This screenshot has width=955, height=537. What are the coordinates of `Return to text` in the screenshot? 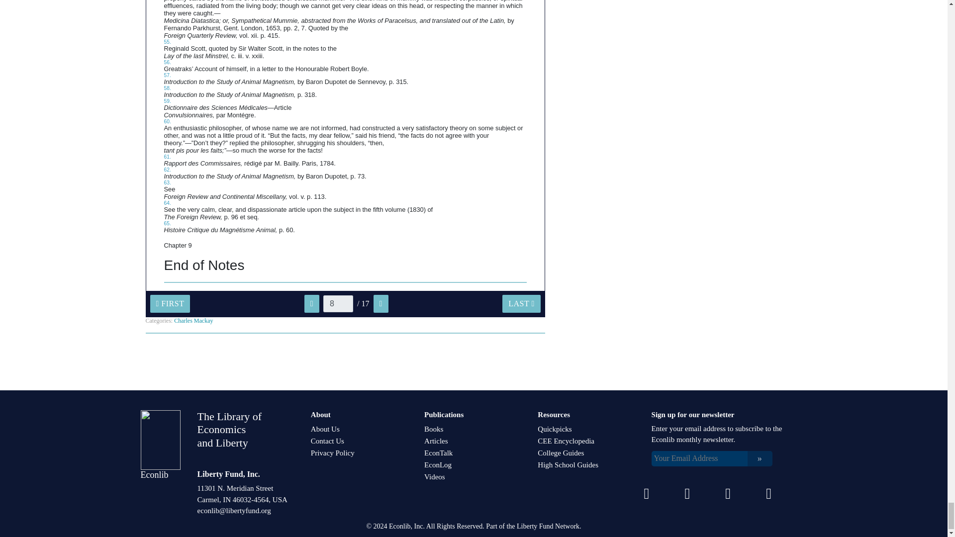 It's located at (167, 62).